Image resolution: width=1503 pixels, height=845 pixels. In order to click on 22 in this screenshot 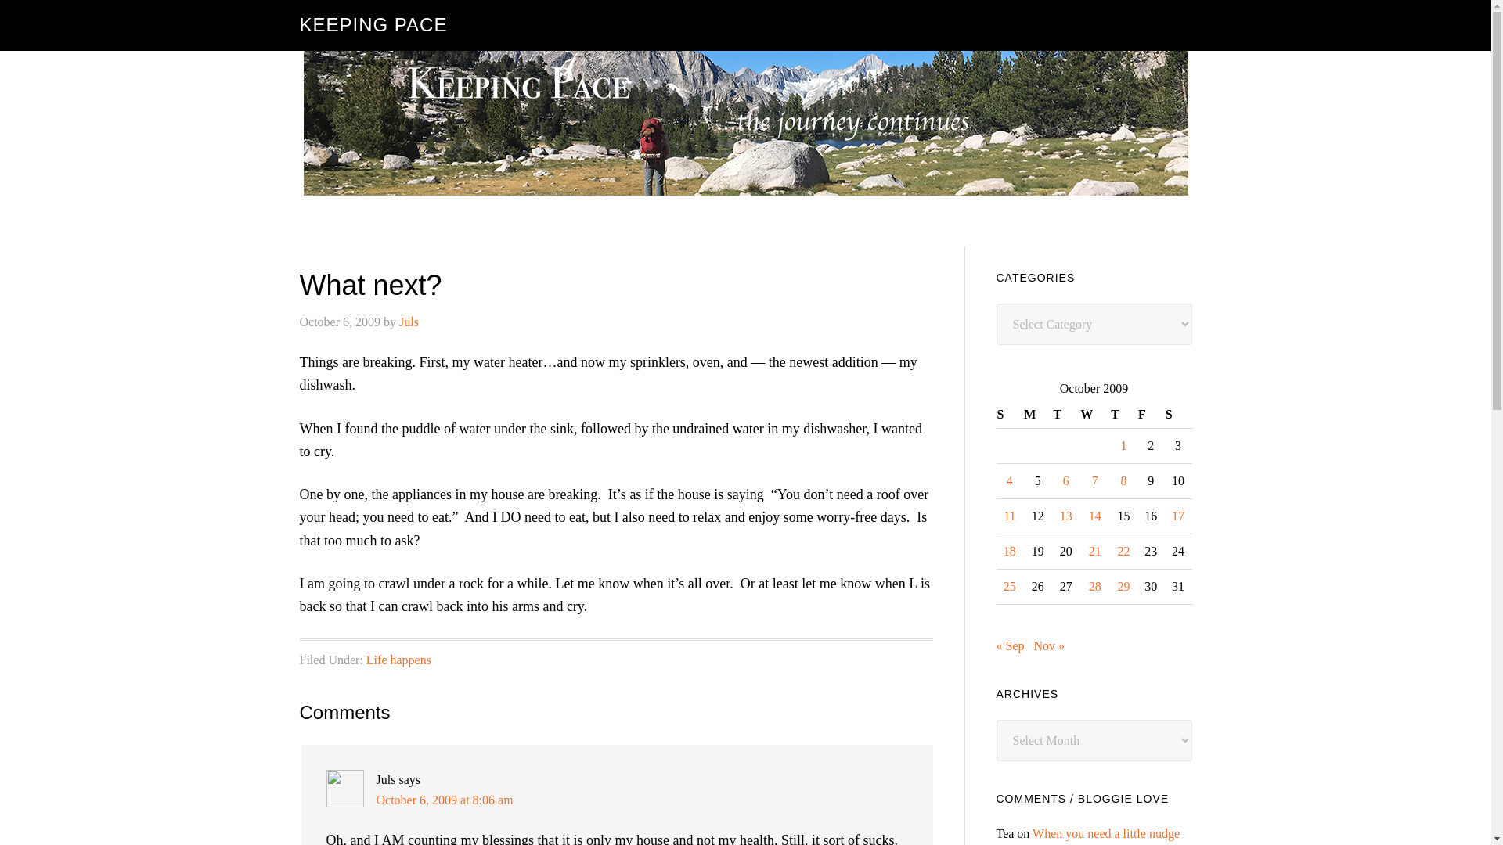, I will do `click(1124, 551)`.